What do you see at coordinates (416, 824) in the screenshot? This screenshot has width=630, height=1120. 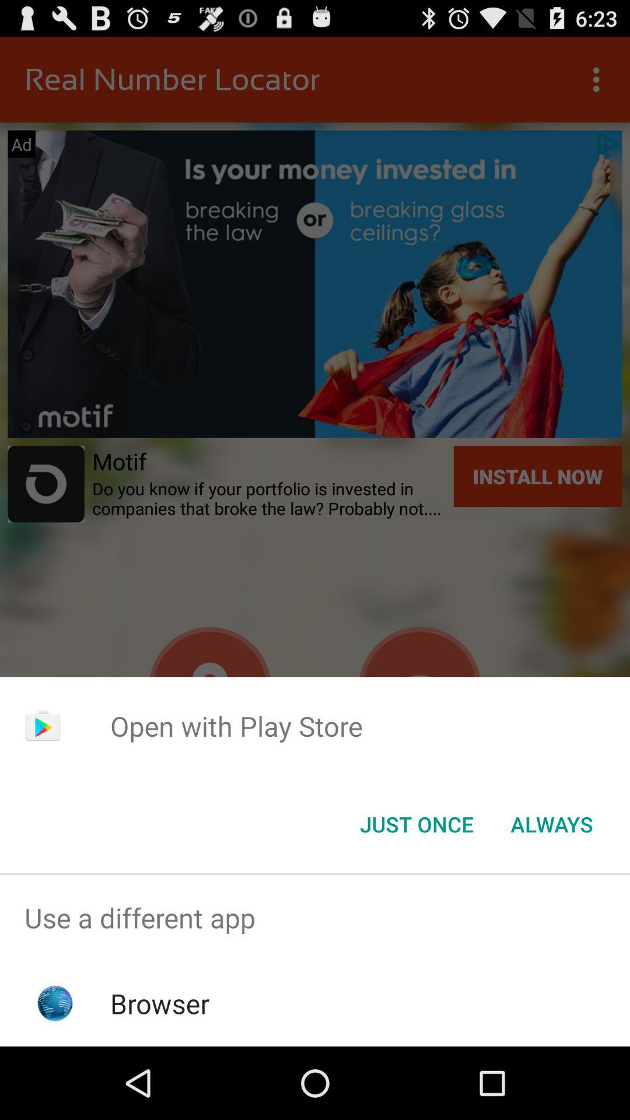 I see `launch button to the left of always` at bounding box center [416, 824].